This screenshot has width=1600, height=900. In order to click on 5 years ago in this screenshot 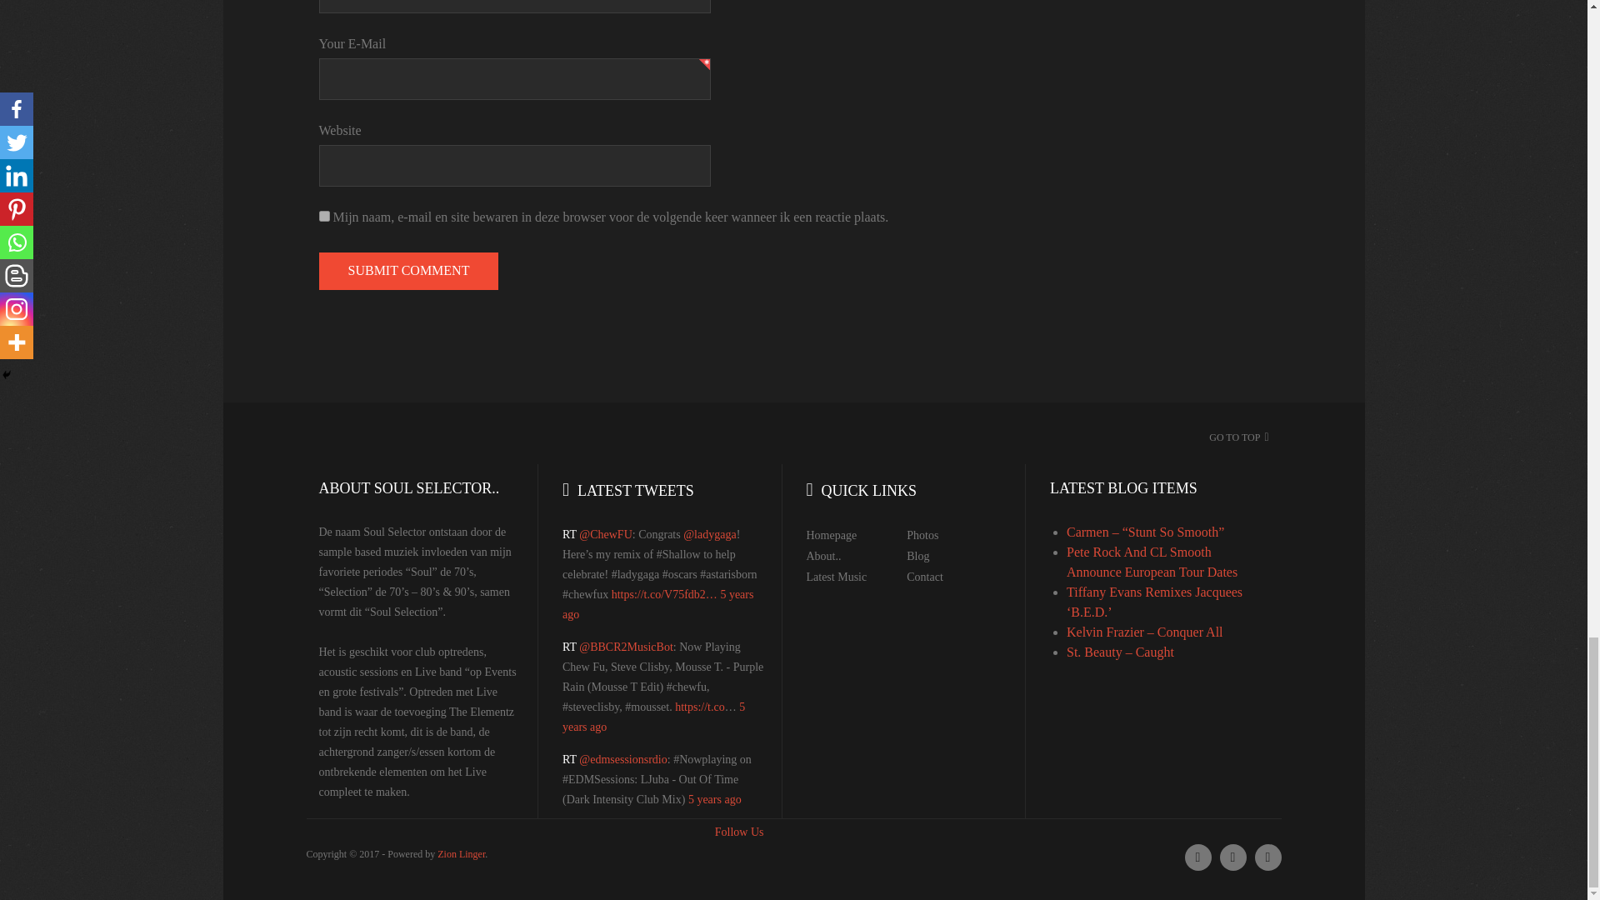, I will do `click(658, 605)`.